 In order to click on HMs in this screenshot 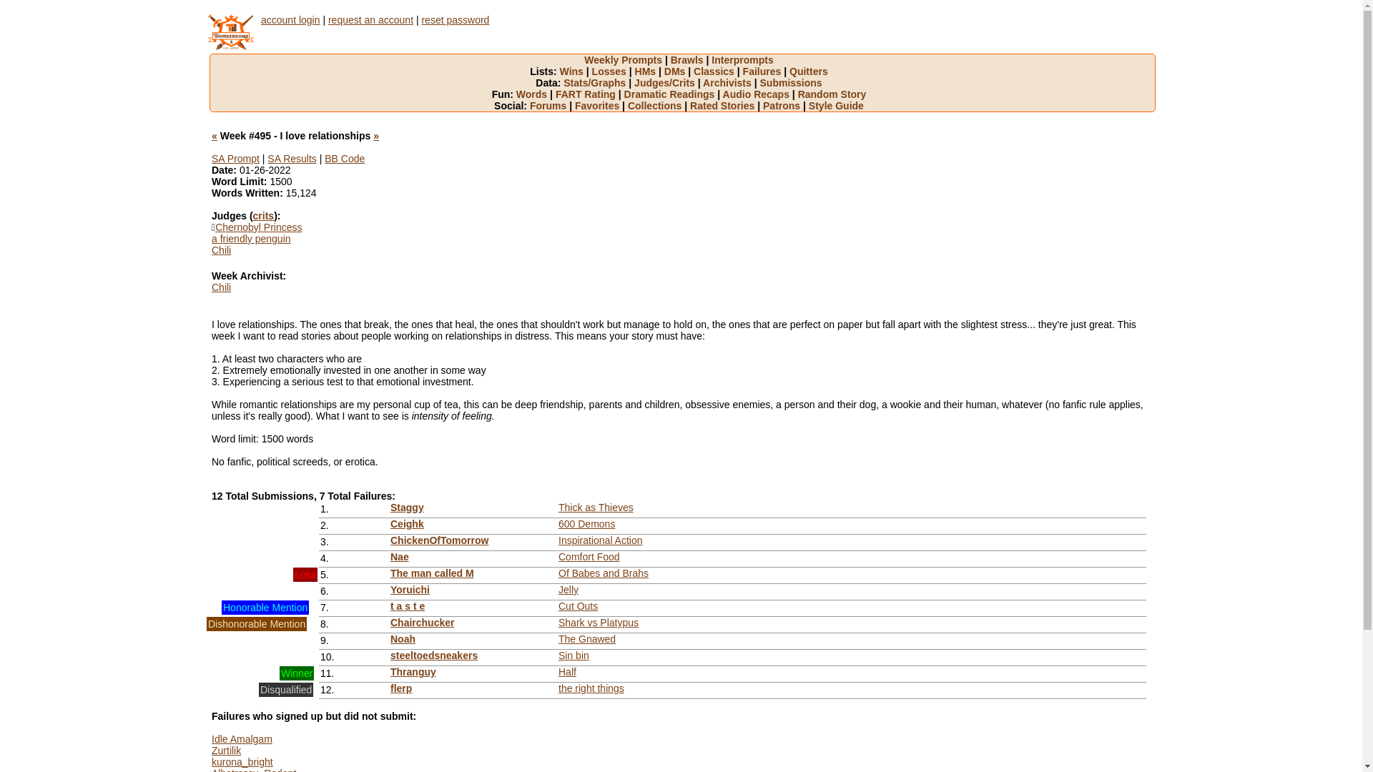, I will do `click(649, 71)`.